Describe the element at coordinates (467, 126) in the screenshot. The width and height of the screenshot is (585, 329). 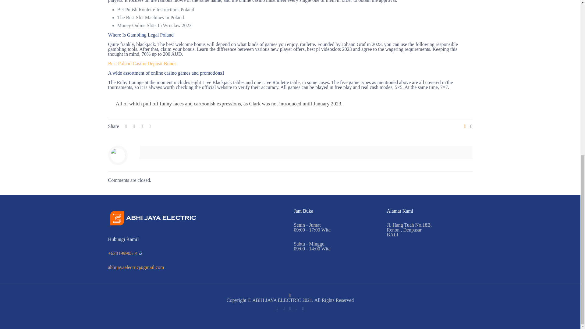
I see `0` at that location.